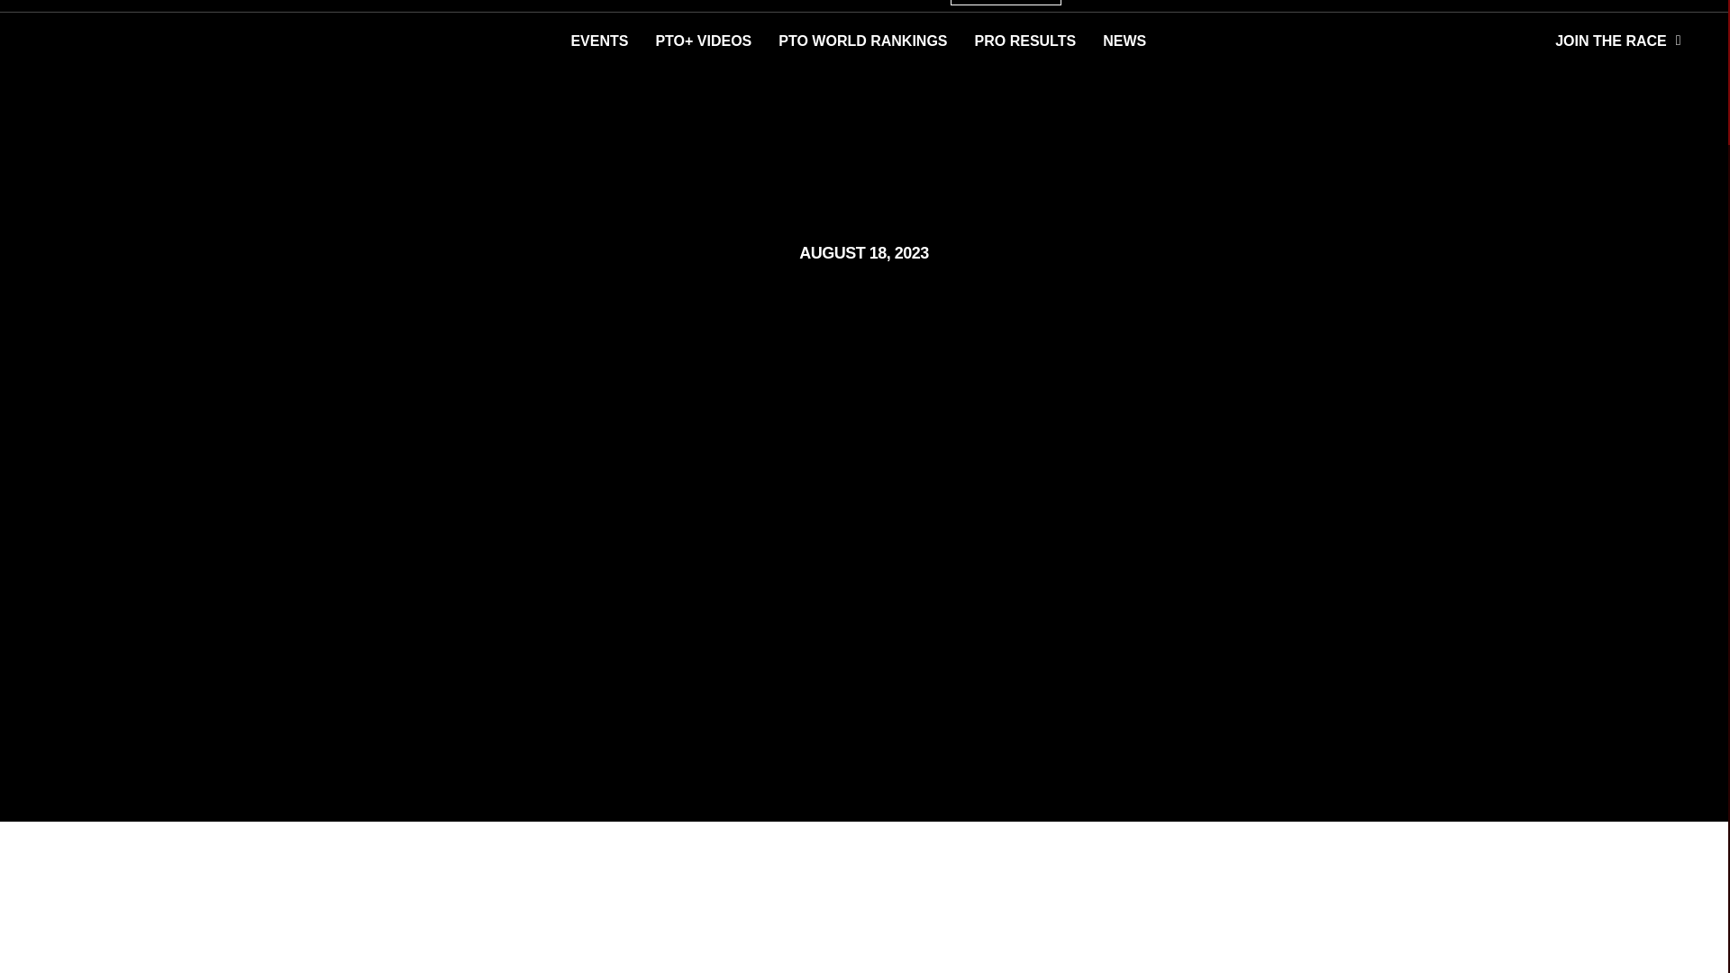 This screenshot has height=973, width=1730. What do you see at coordinates (1645, 5) in the screenshot?
I see `ABOUT THE PTO` at bounding box center [1645, 5].